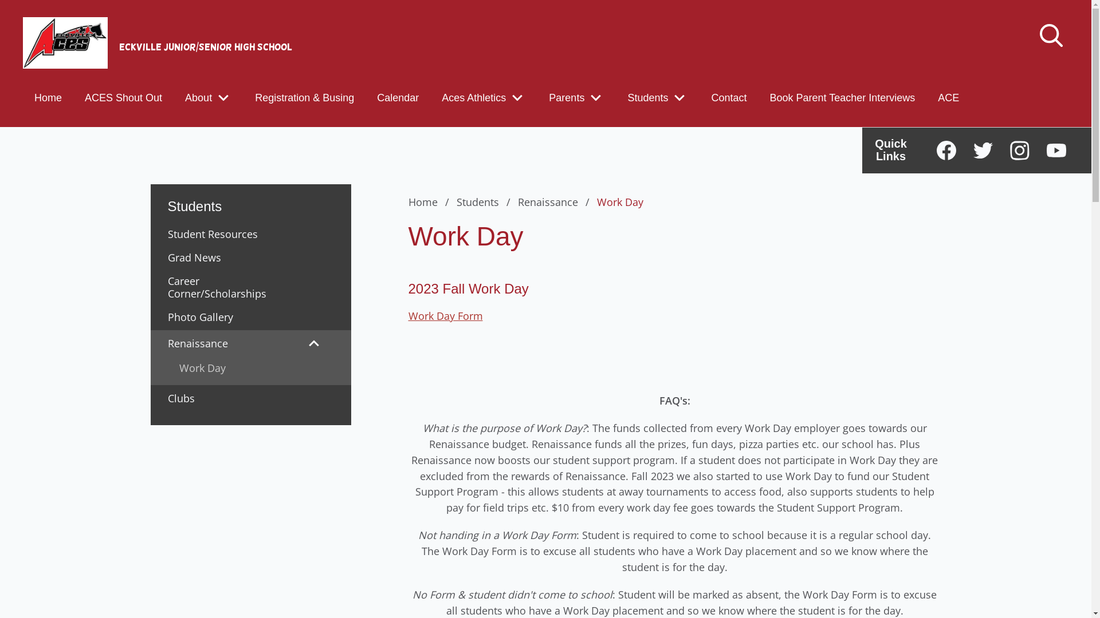  What do you see at coordinates (124, 97) in the screenshot?
I see `ACES Shout Out` at bounding box center [124, 97].